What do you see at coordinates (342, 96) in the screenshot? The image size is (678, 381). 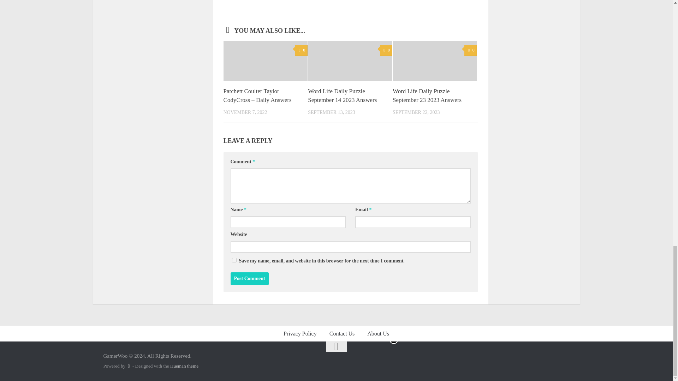 I see `Word Life Daily Puzzle September 14 2023 Answers` at bounding box center [342, 96].